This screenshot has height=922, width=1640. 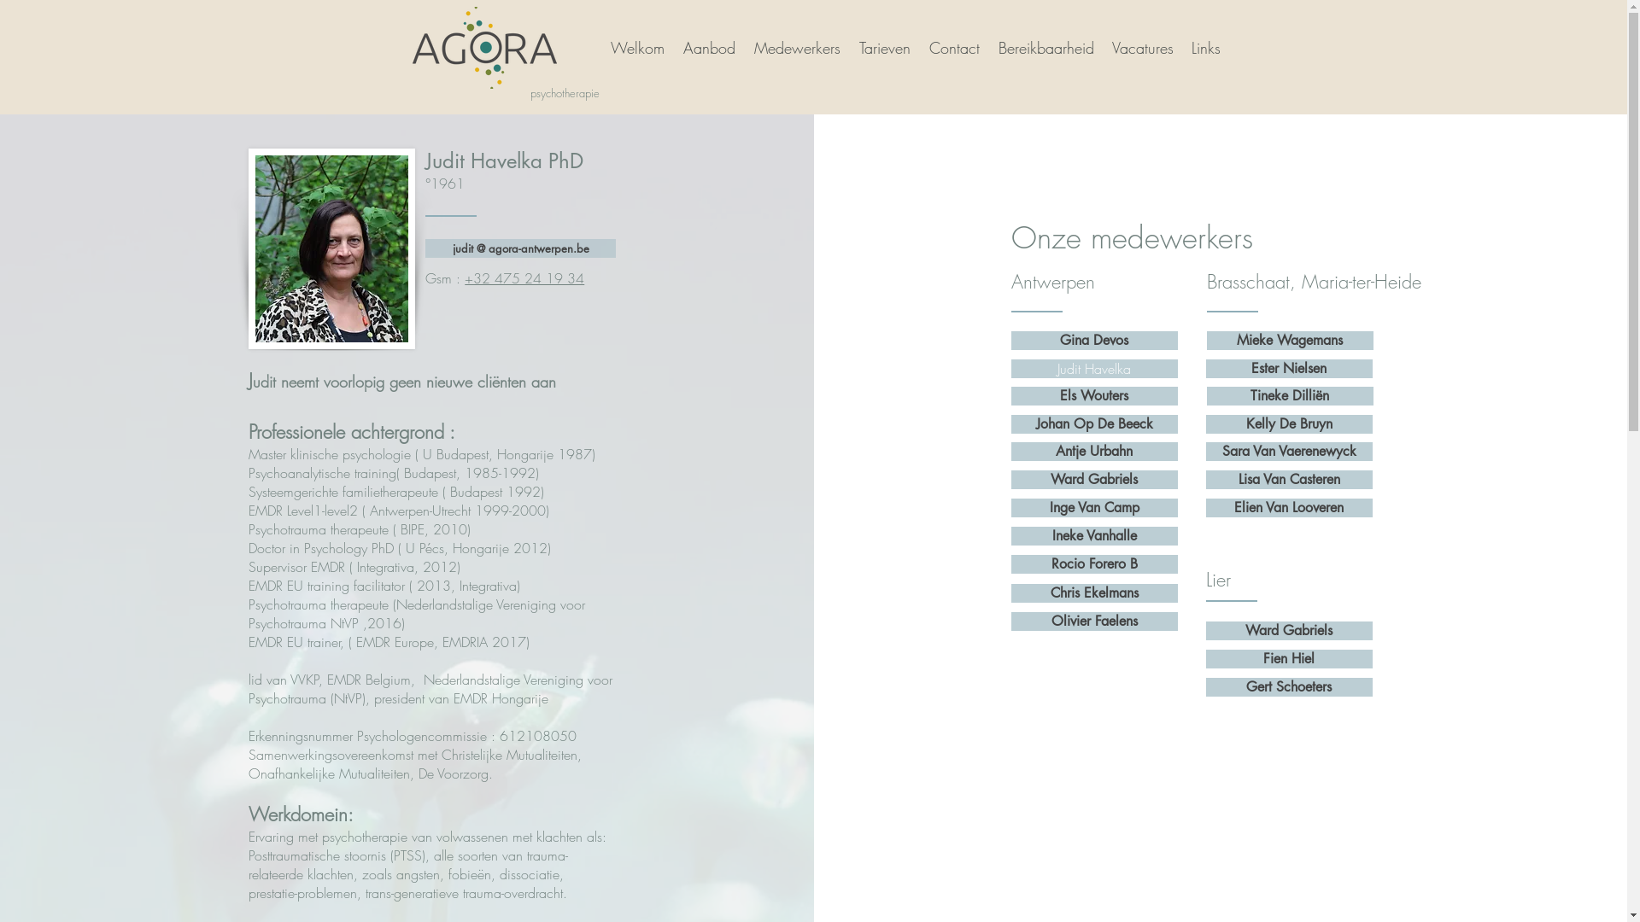 What do you see at coordinates (1141, 48) in the screenshot?
I see `Vacatures` at bounding box center [1141, 48].